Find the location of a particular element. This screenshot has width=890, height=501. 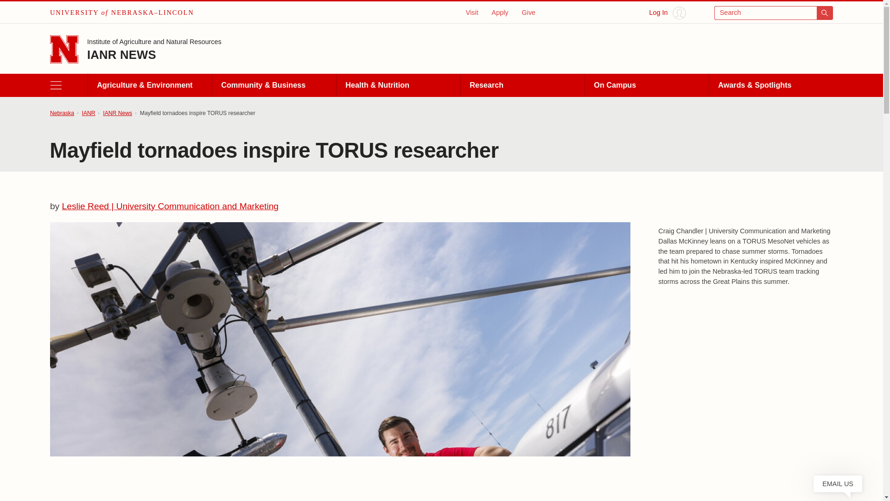

IANR NEWS is located at coordinates (121, 54).